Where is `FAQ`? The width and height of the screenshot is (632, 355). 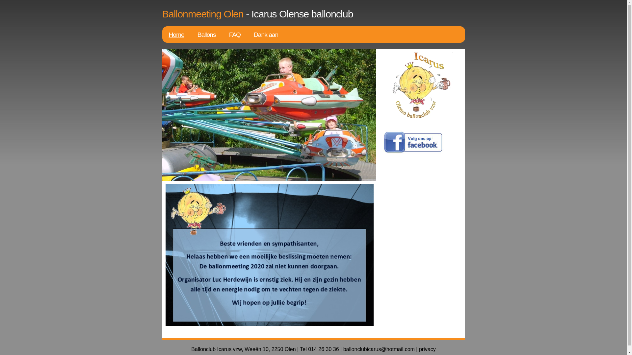 FAQ is located at coordinates (235, 35).